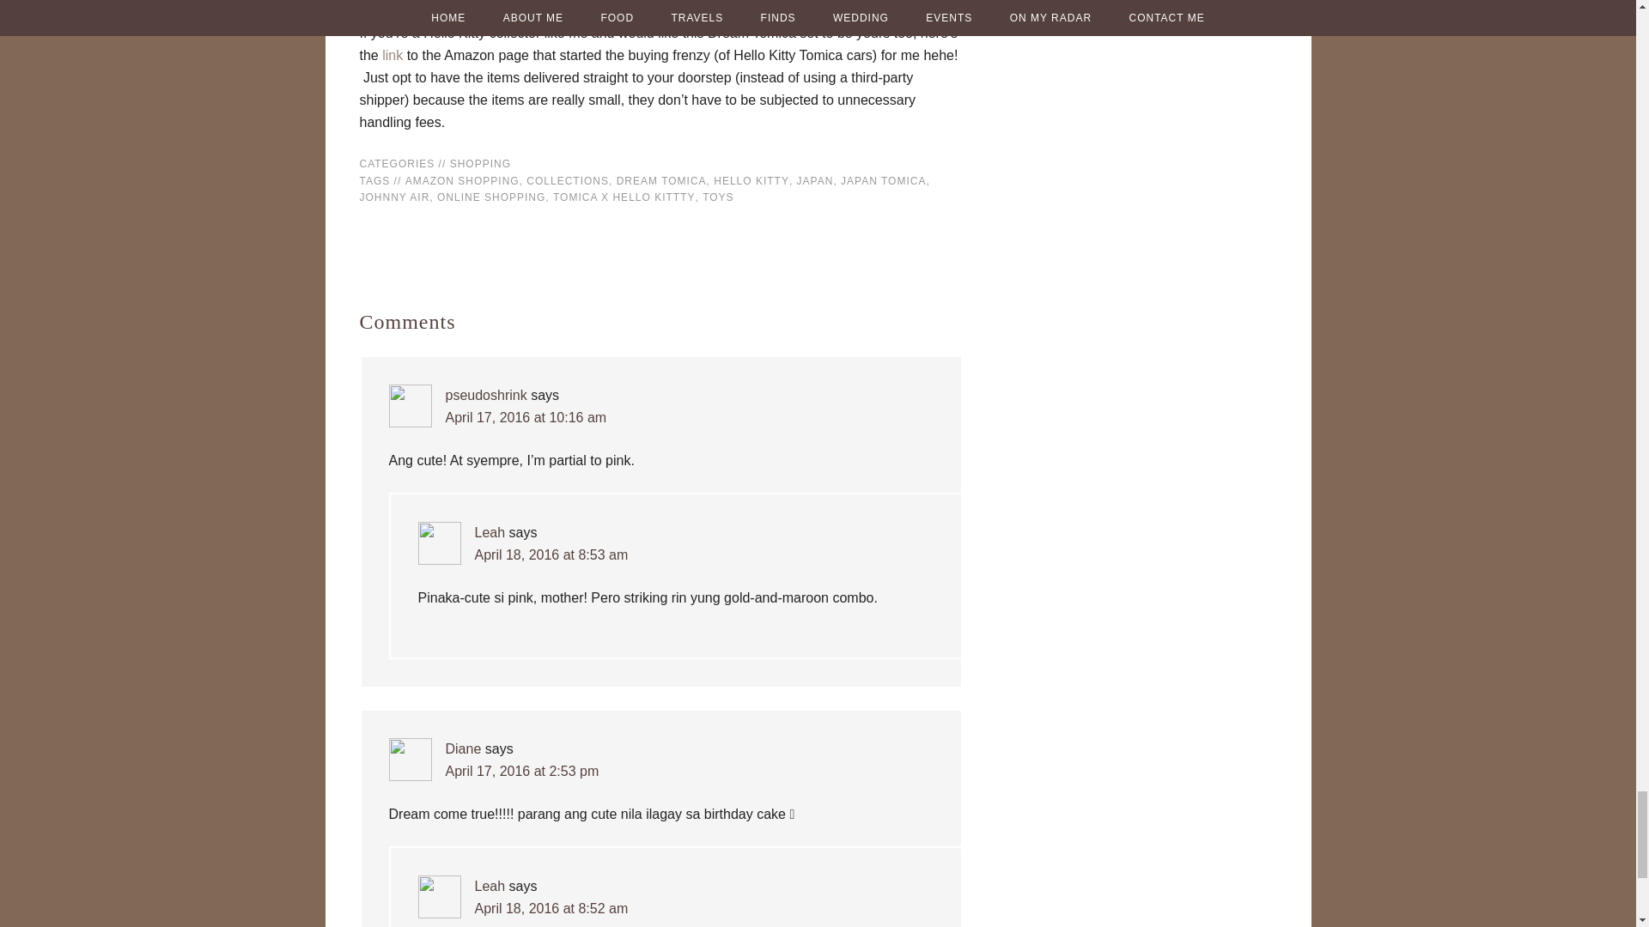 Image resolution: width=1649 pixels, height=927 pixels. Describe the element at coordinates (661, 181) in the screenshot. I see `DREAM TOMICA` at that location.